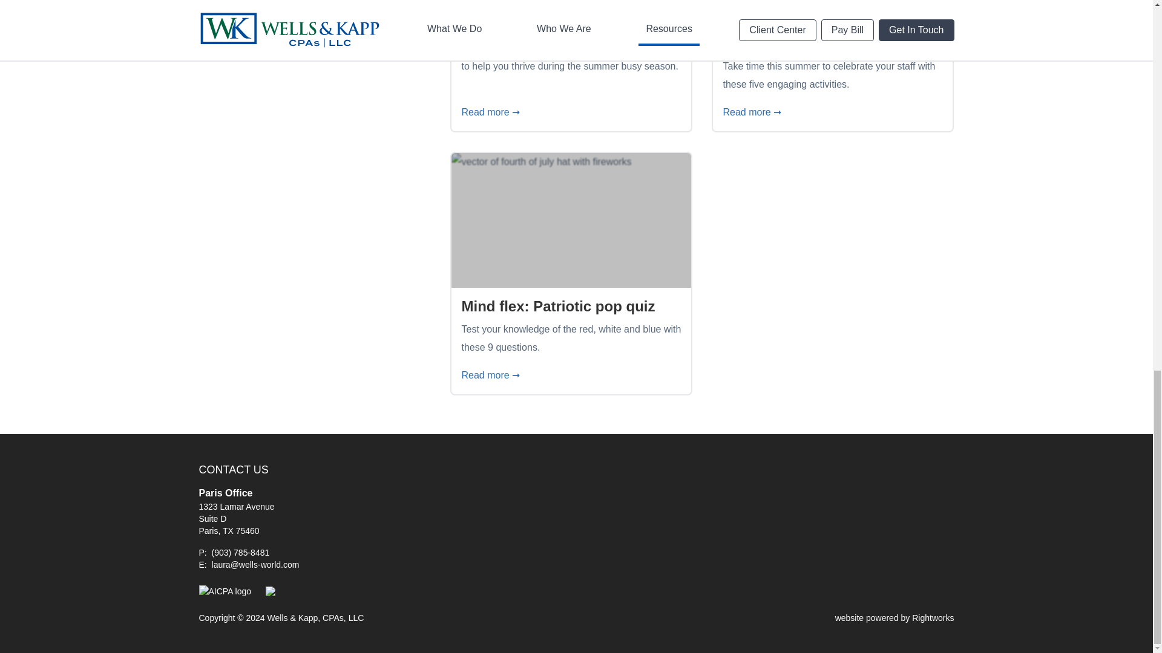  What do you see at coordinates (271, 591) in the screenshot?
I see `Learn more about Texas Society of CPAs` at bounding box center [271, 591].